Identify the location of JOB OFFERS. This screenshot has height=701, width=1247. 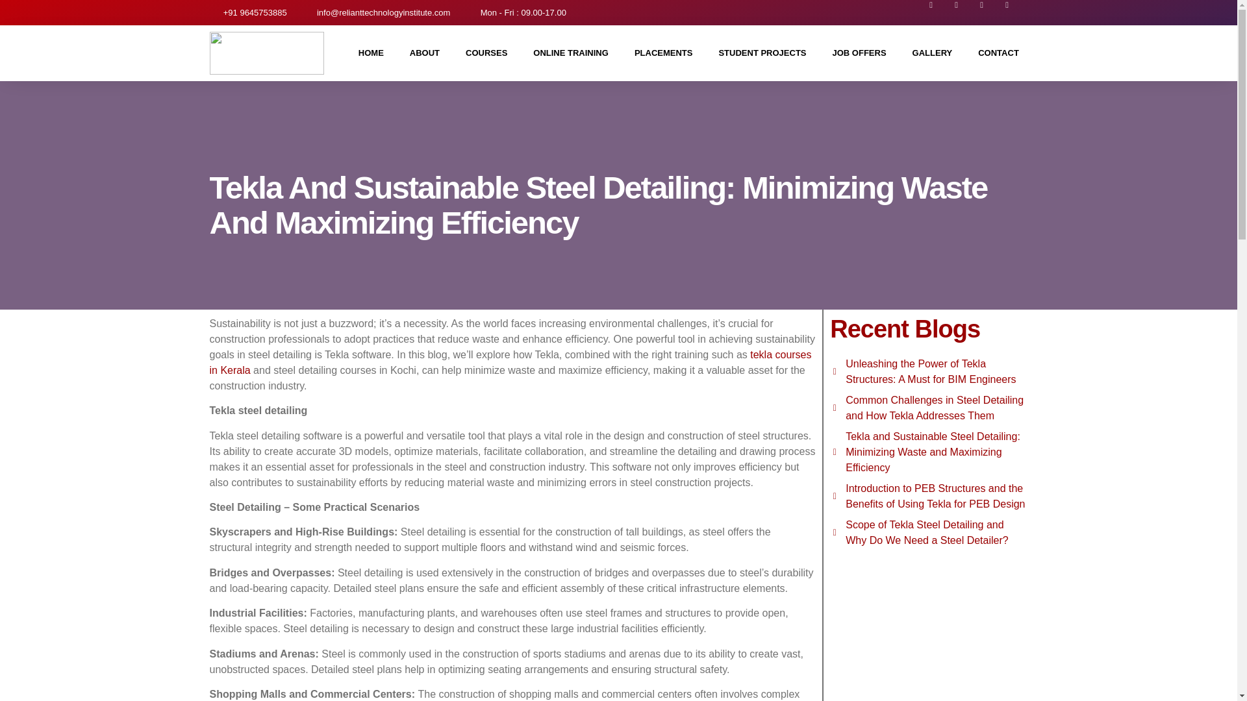
(859, 53).